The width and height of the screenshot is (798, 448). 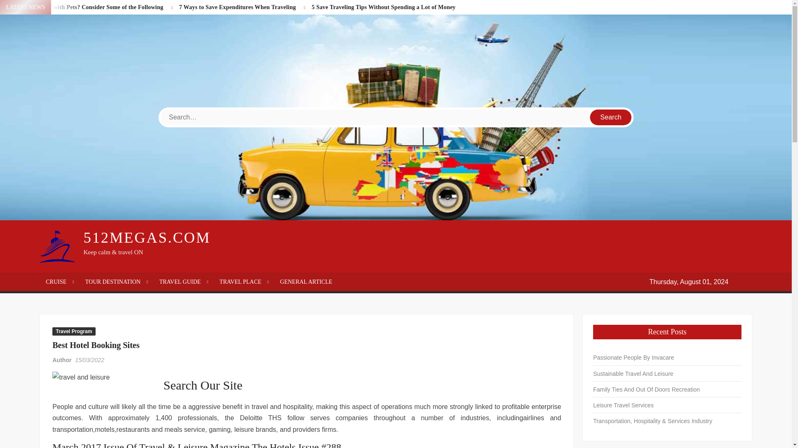 What do you see at coordinates (59, 282) in the screenshot?
I see `CRUISE` at bounding box center [59, 282].